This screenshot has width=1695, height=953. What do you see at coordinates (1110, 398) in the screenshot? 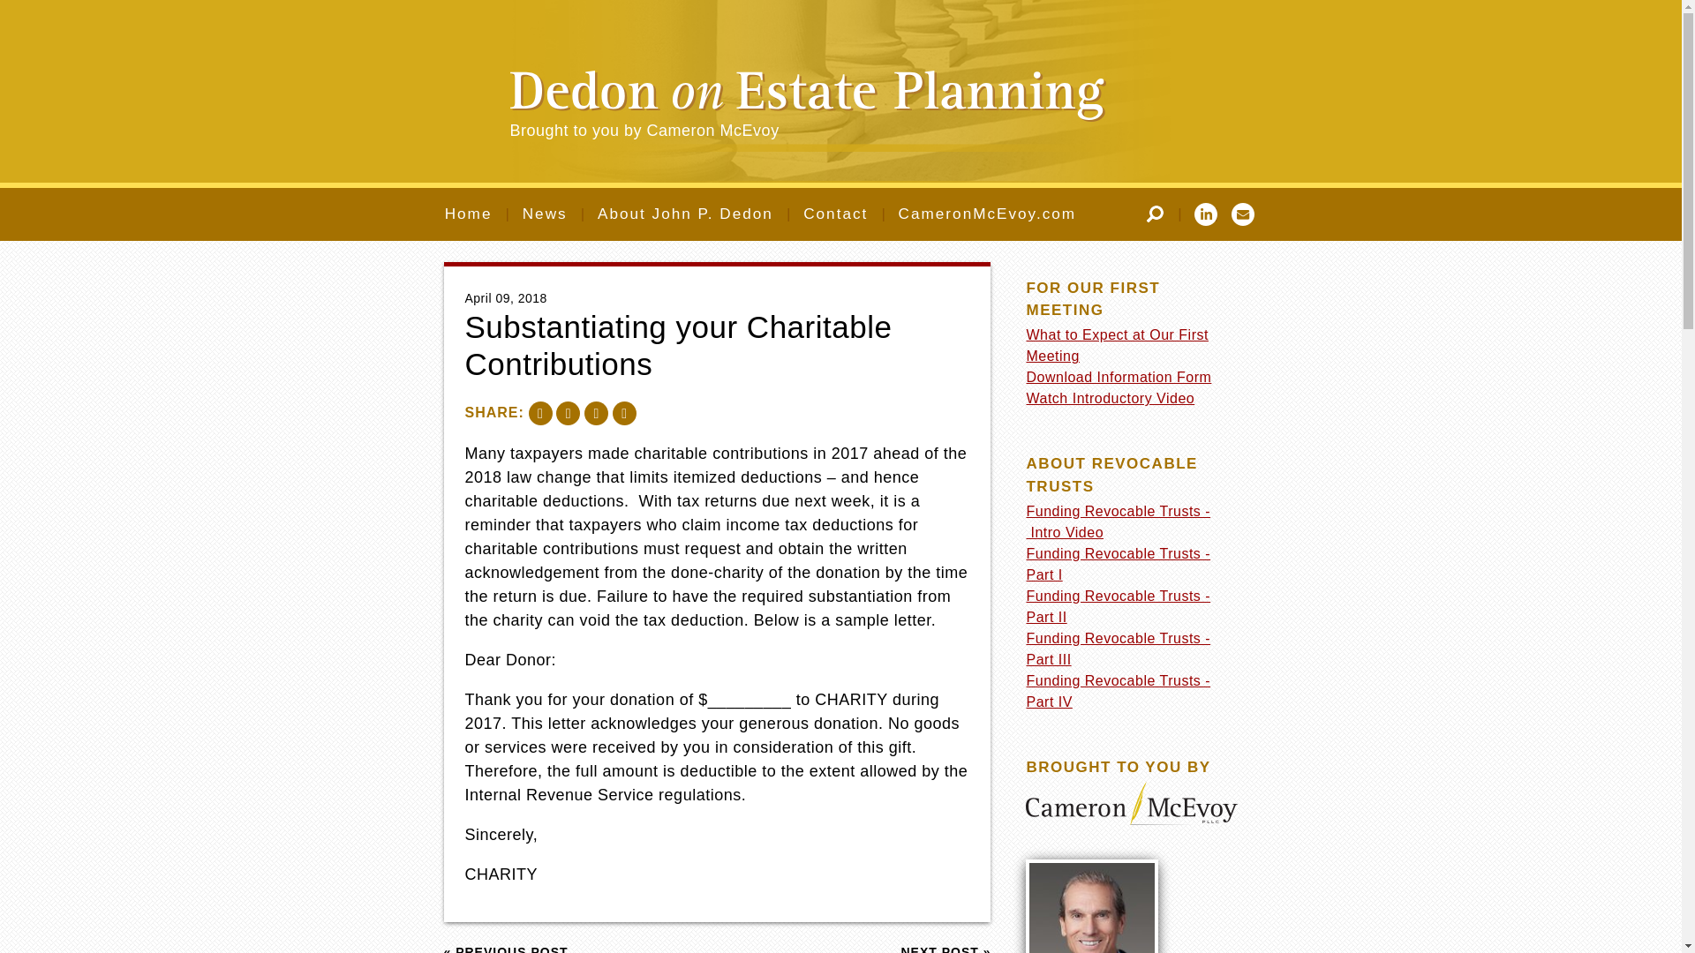
I see `Watch Introductory Video` at bounding box center [1110, 398].